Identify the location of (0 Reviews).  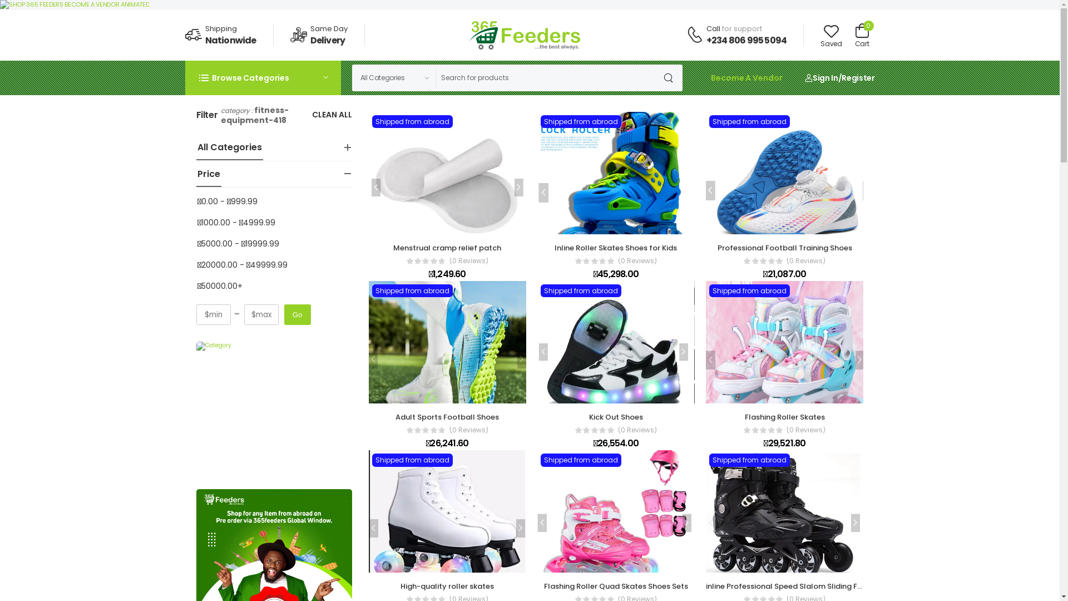
(637, 261).